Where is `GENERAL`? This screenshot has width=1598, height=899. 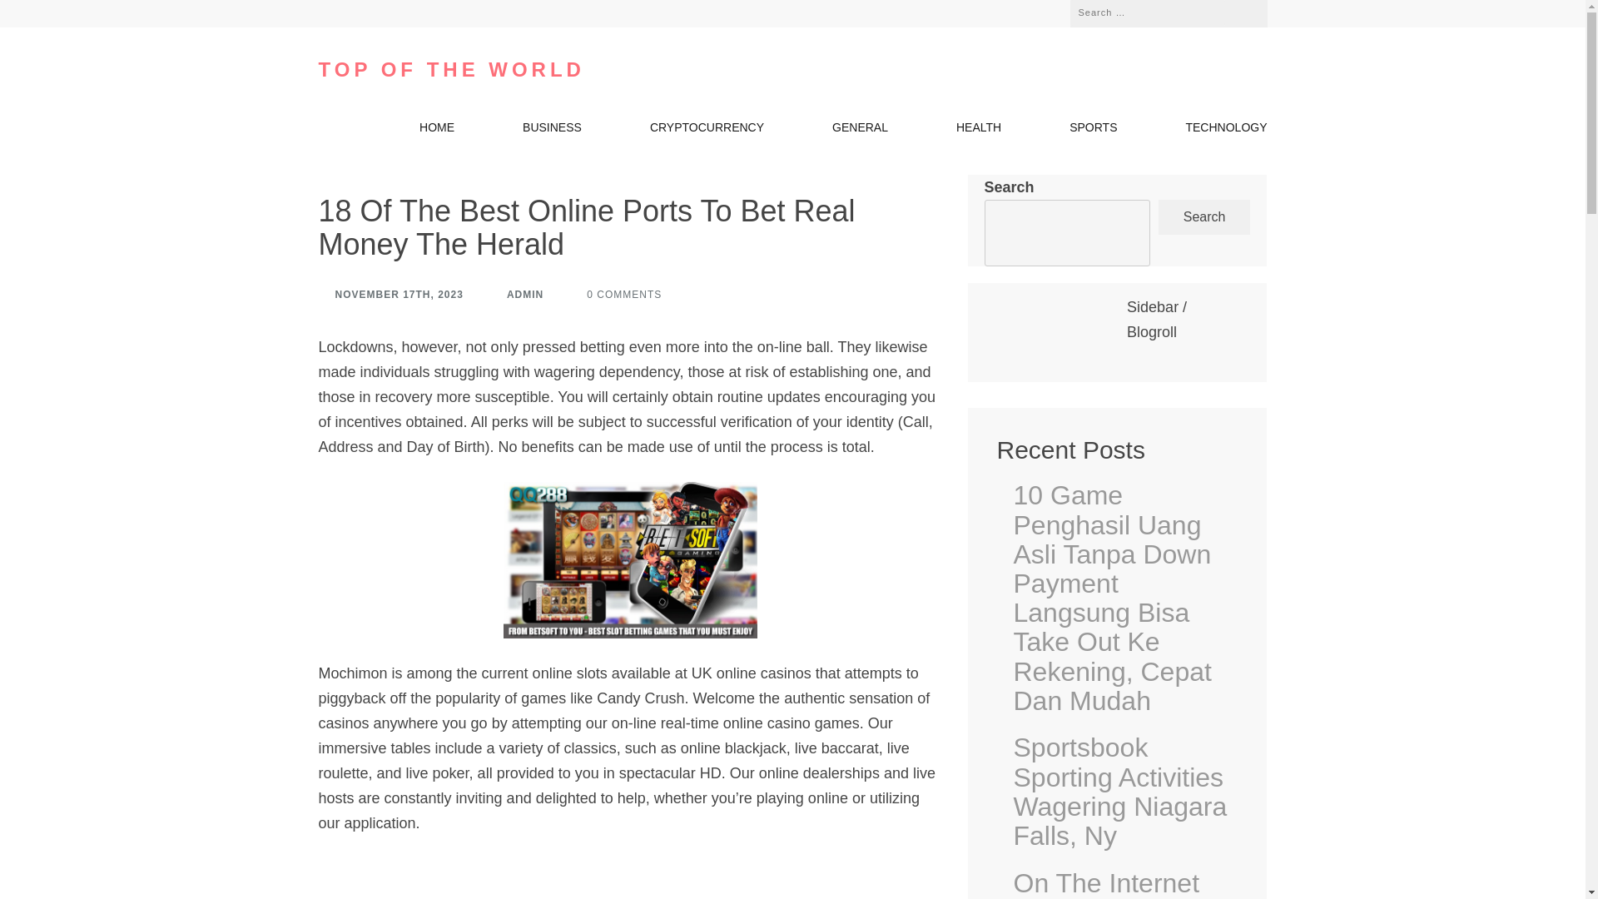
GENERAL is located at coordinates (861, 131).